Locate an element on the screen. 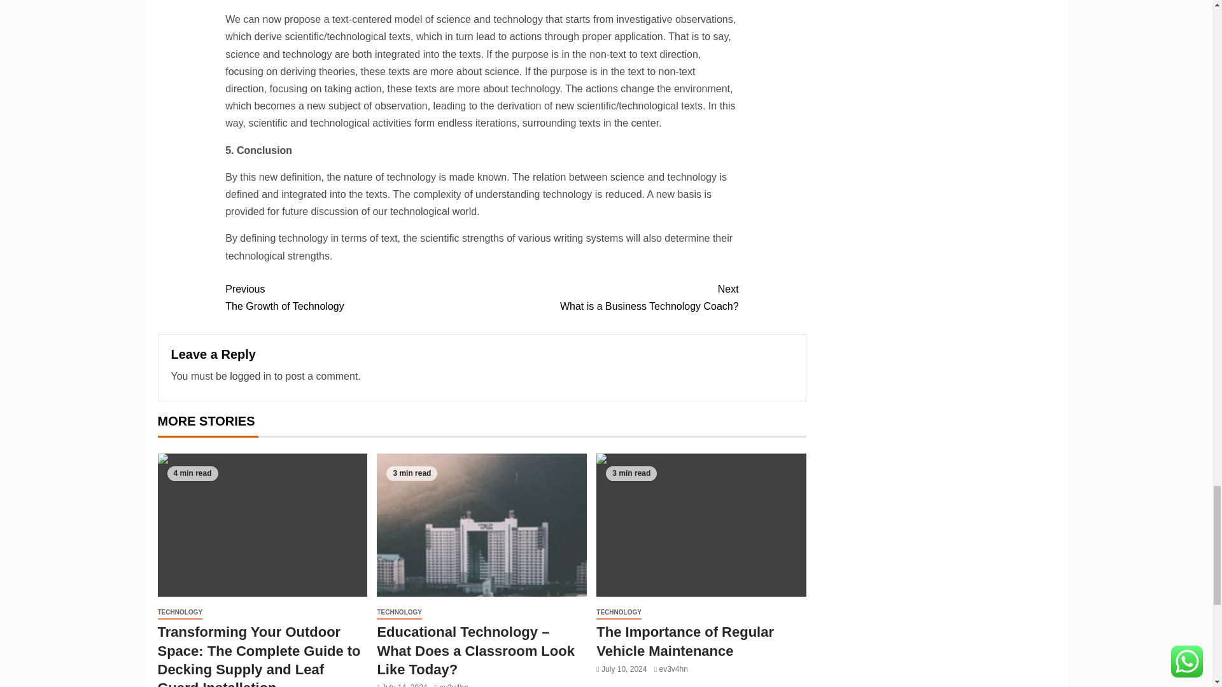 This screenshot has height=687, width=1222. TECHNOLOGY is located at coordinates (610, 297).